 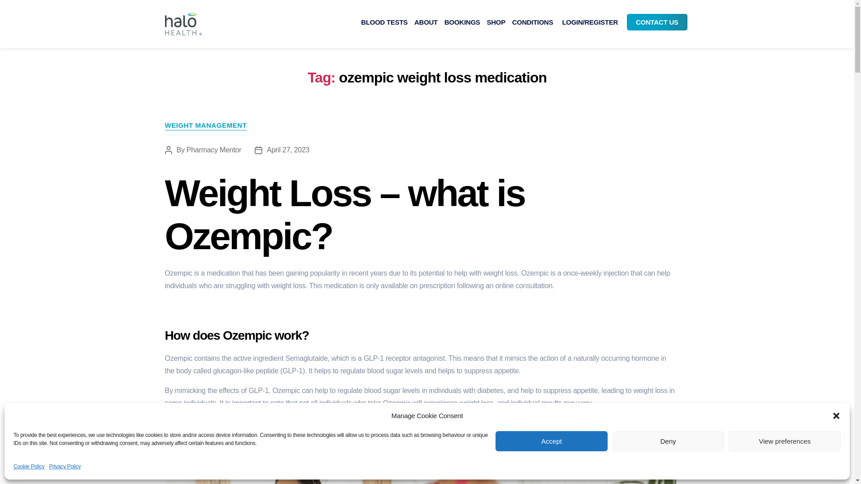 I want to click on BOOKINGS, so click(x=462, y=22).